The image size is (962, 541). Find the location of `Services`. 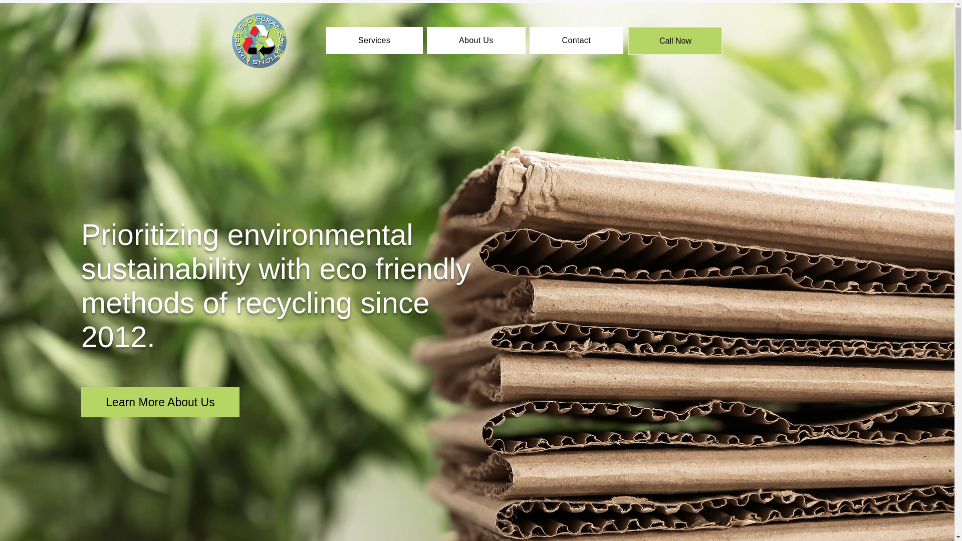

Services is located at coordinates (374, 41).